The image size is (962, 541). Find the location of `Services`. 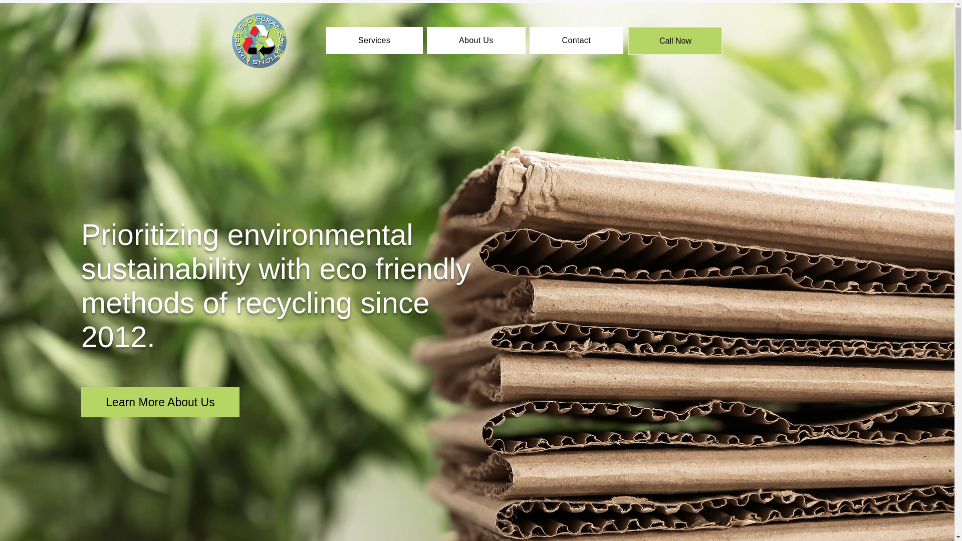

Services is located at coordinates (374, 41).